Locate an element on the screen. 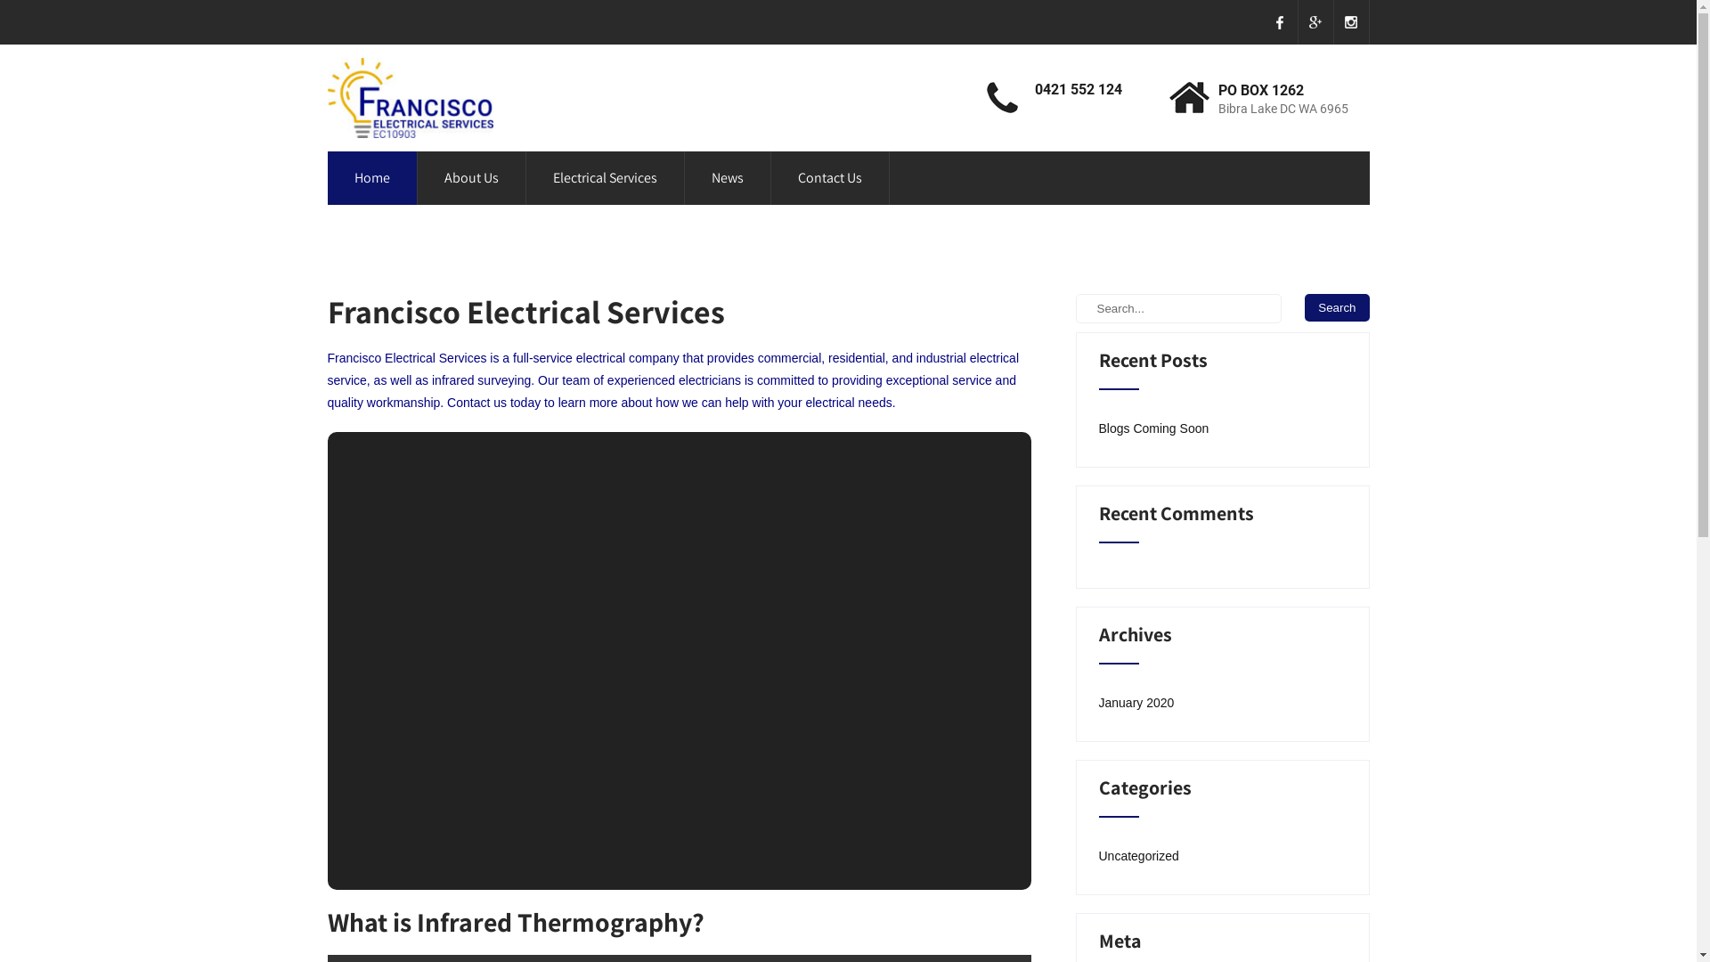 This screenshot has height=962, width=1710. Home is located at coordinates (372, 178).